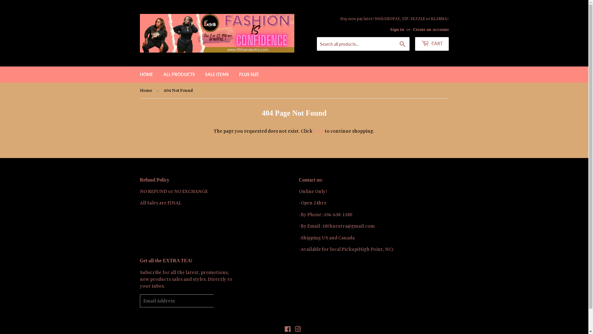  What do you see at coordinates (225, 301) in the screenshot?
I see `SIGN UP` at bounding box center [225, 301].